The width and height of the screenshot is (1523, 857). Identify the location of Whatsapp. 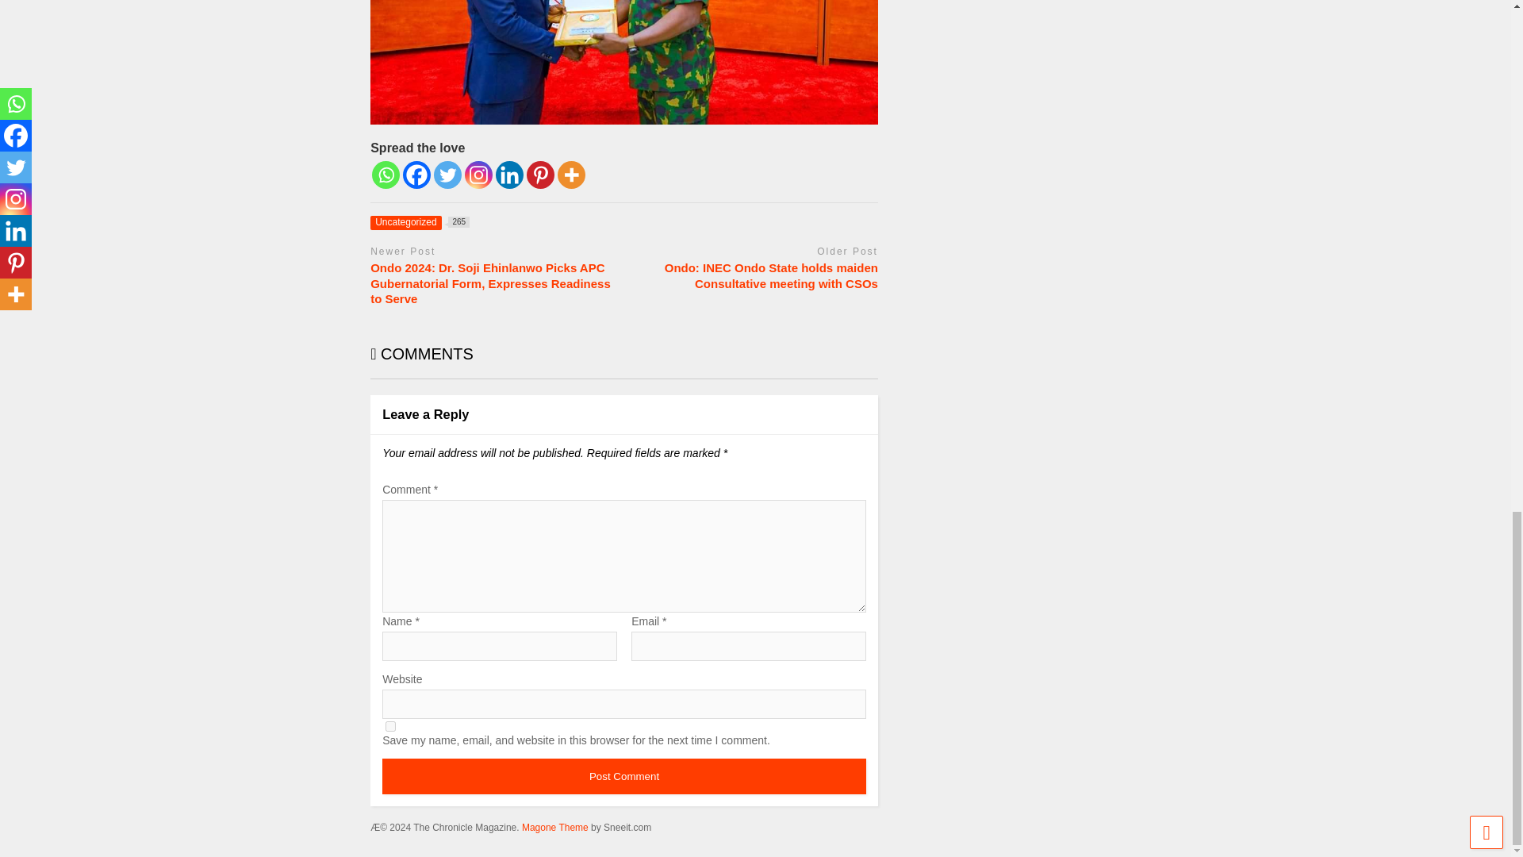
(623, 776).